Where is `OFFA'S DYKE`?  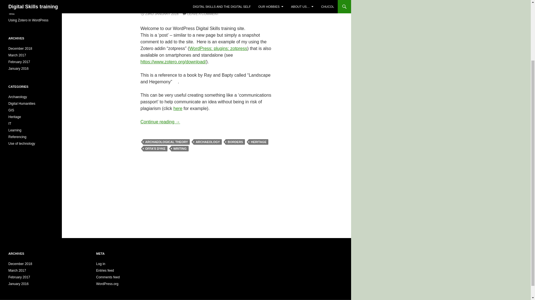
OFFA'S DYKE is located at coordinates (155, 148).